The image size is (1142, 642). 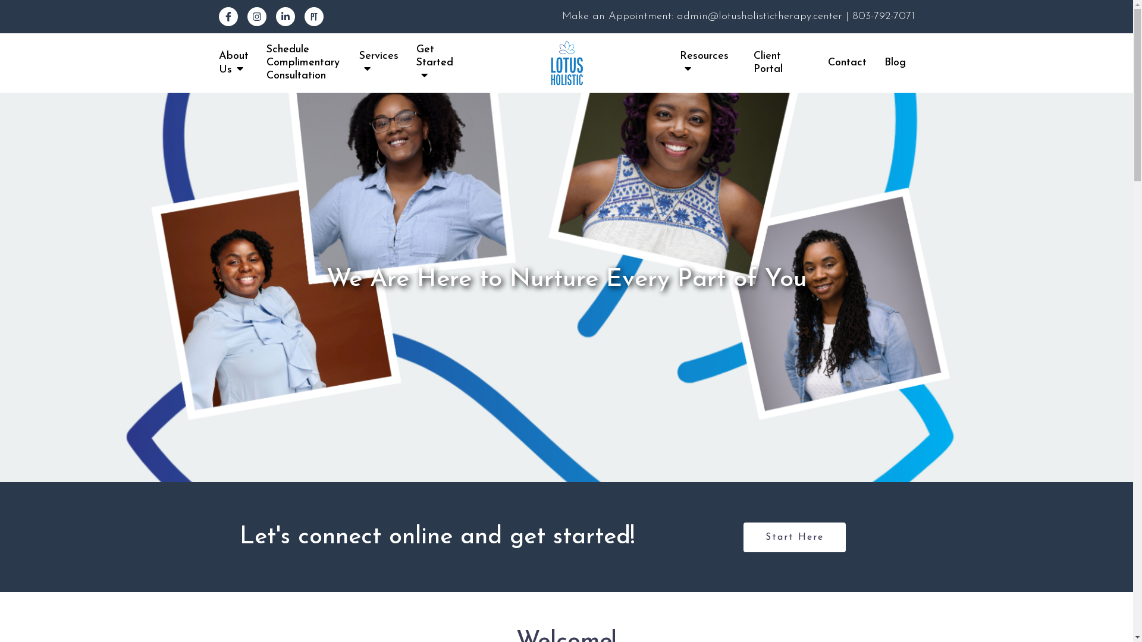 I want to click on About Us, so click(x=234, y=63).